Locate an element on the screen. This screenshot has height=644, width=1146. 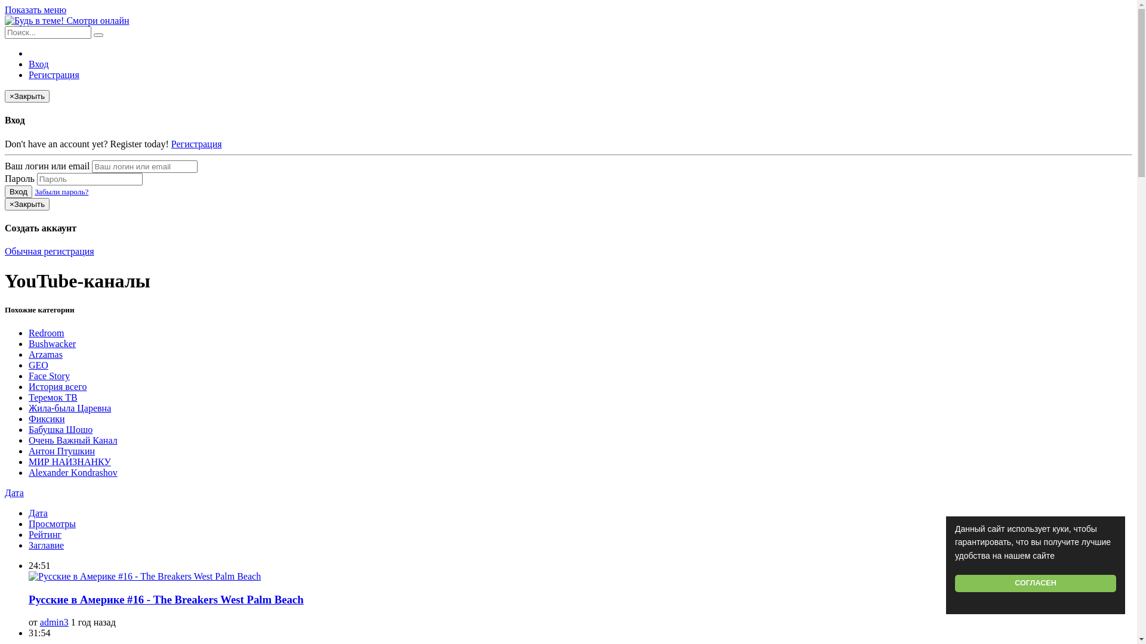
GEO is located at coordinates (38, 365).